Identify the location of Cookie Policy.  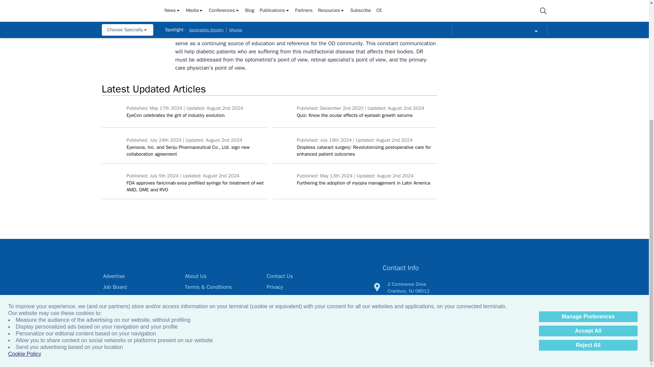
(25, 180).